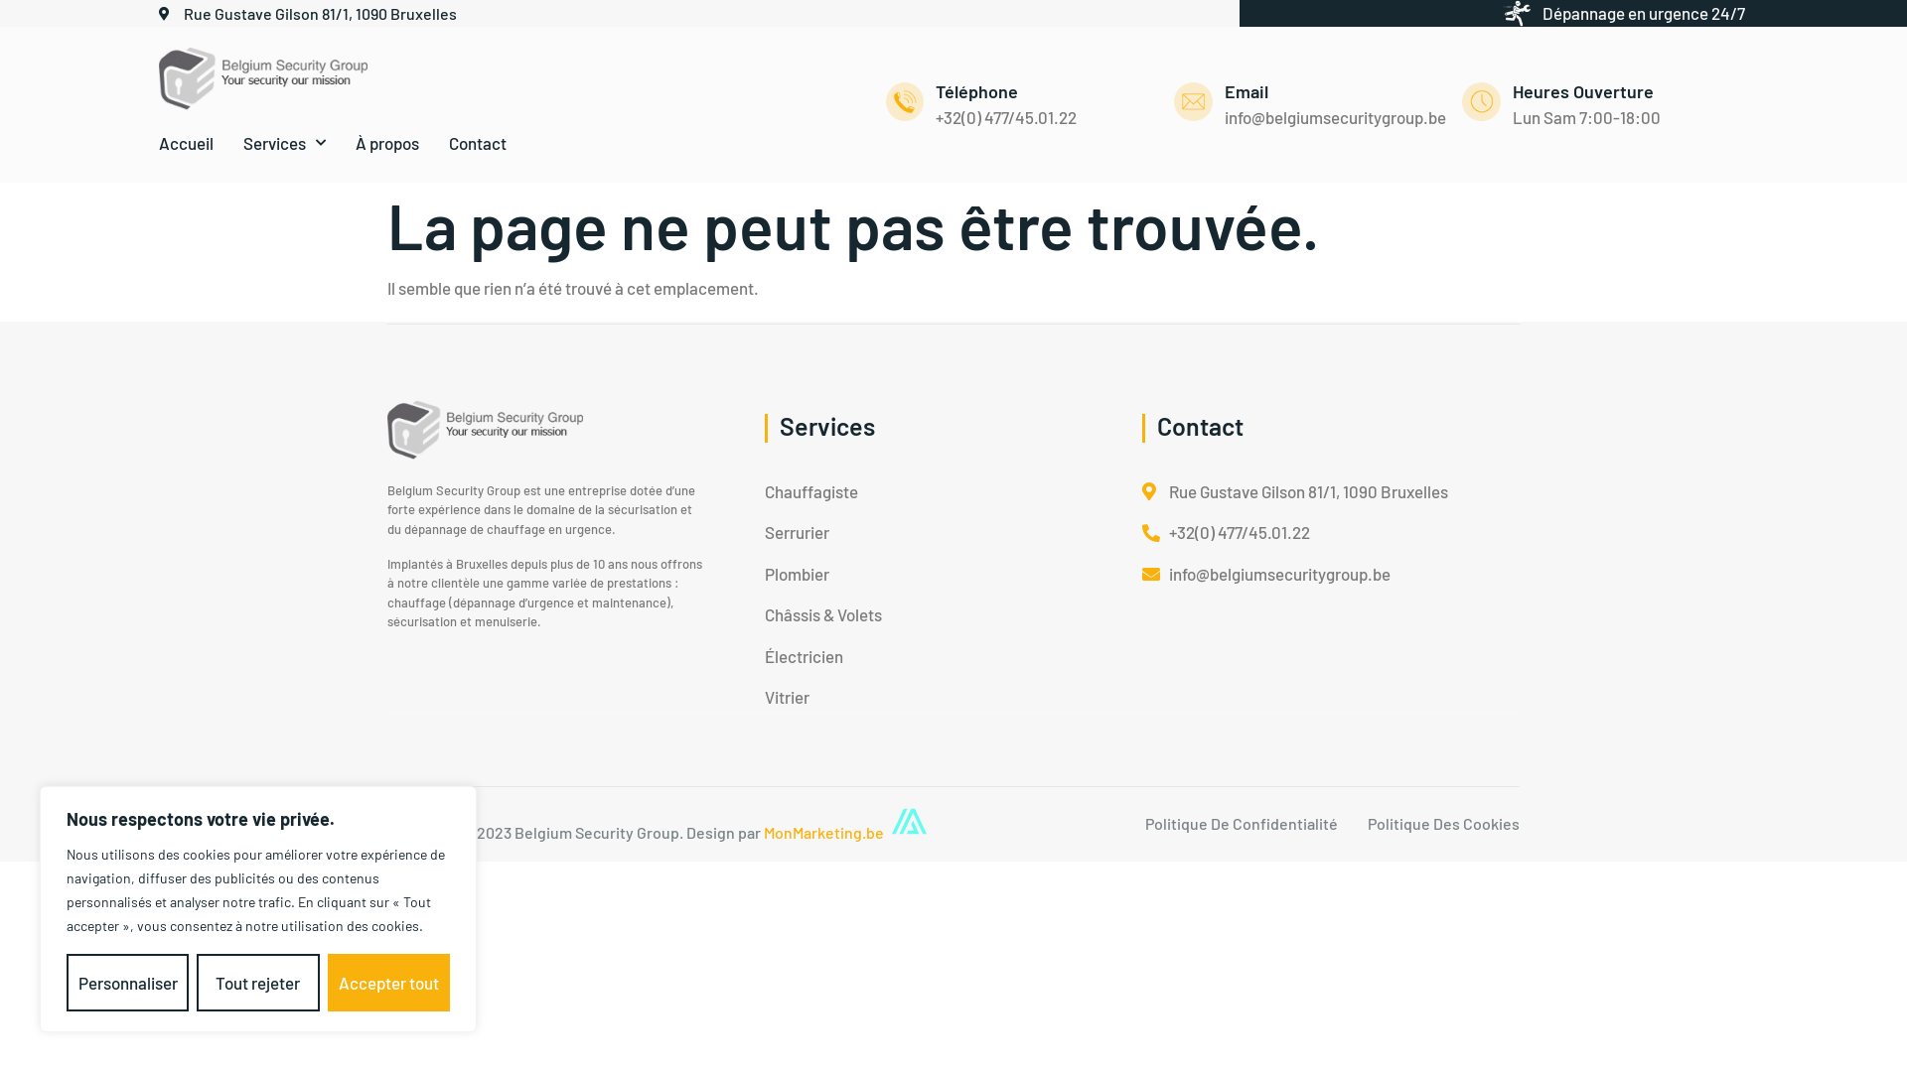  I want to click on Accueil, so click(187, 143).